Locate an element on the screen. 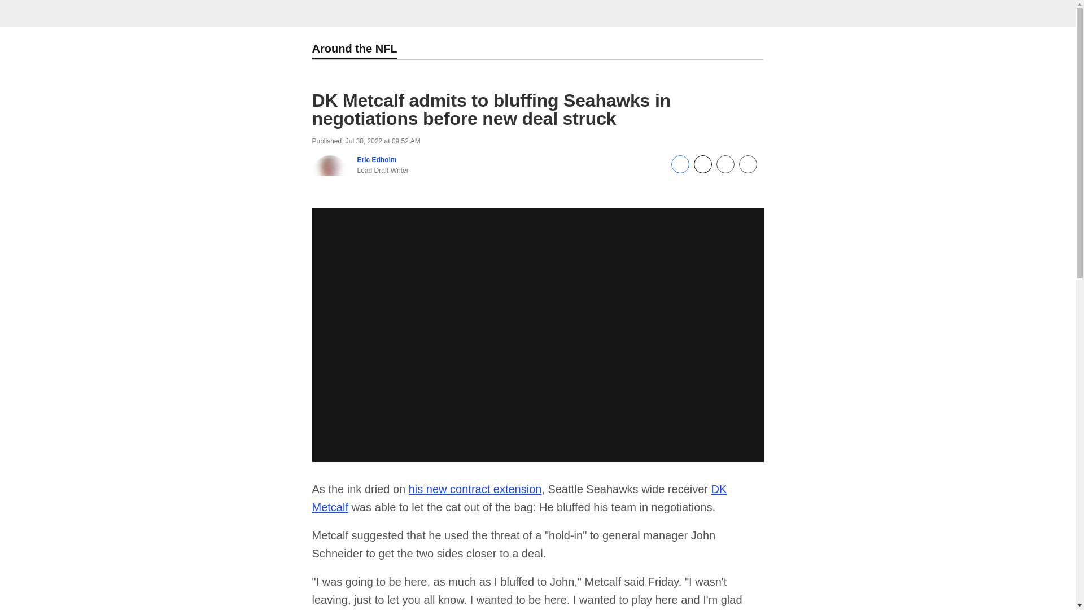 Image resolution: width=1084 pixels, height=610 pixels. Copy link is located at coordinates (748, 165).